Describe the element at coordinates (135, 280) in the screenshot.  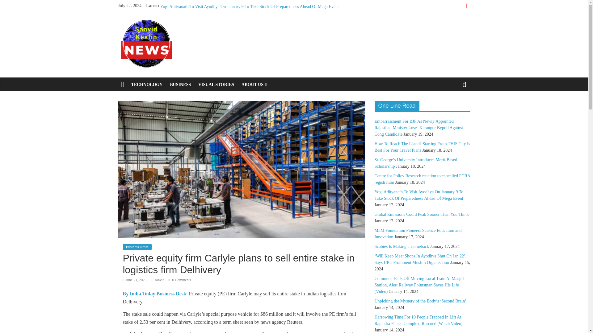
I see `10:02 pm` at that location.